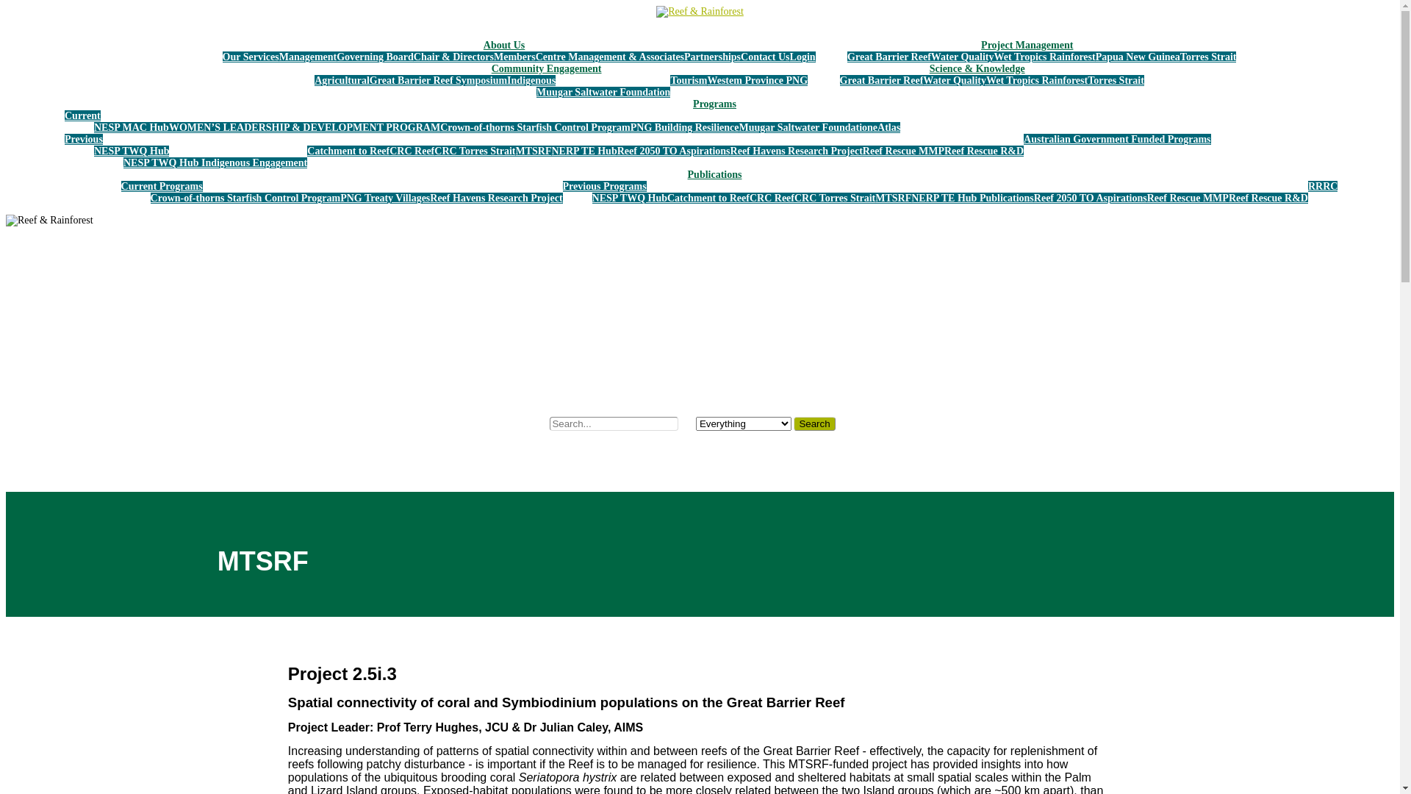 This screenshot has width=1411, height=794. I want to click on Wet Tropics Rainforest, so click(1045, 57).